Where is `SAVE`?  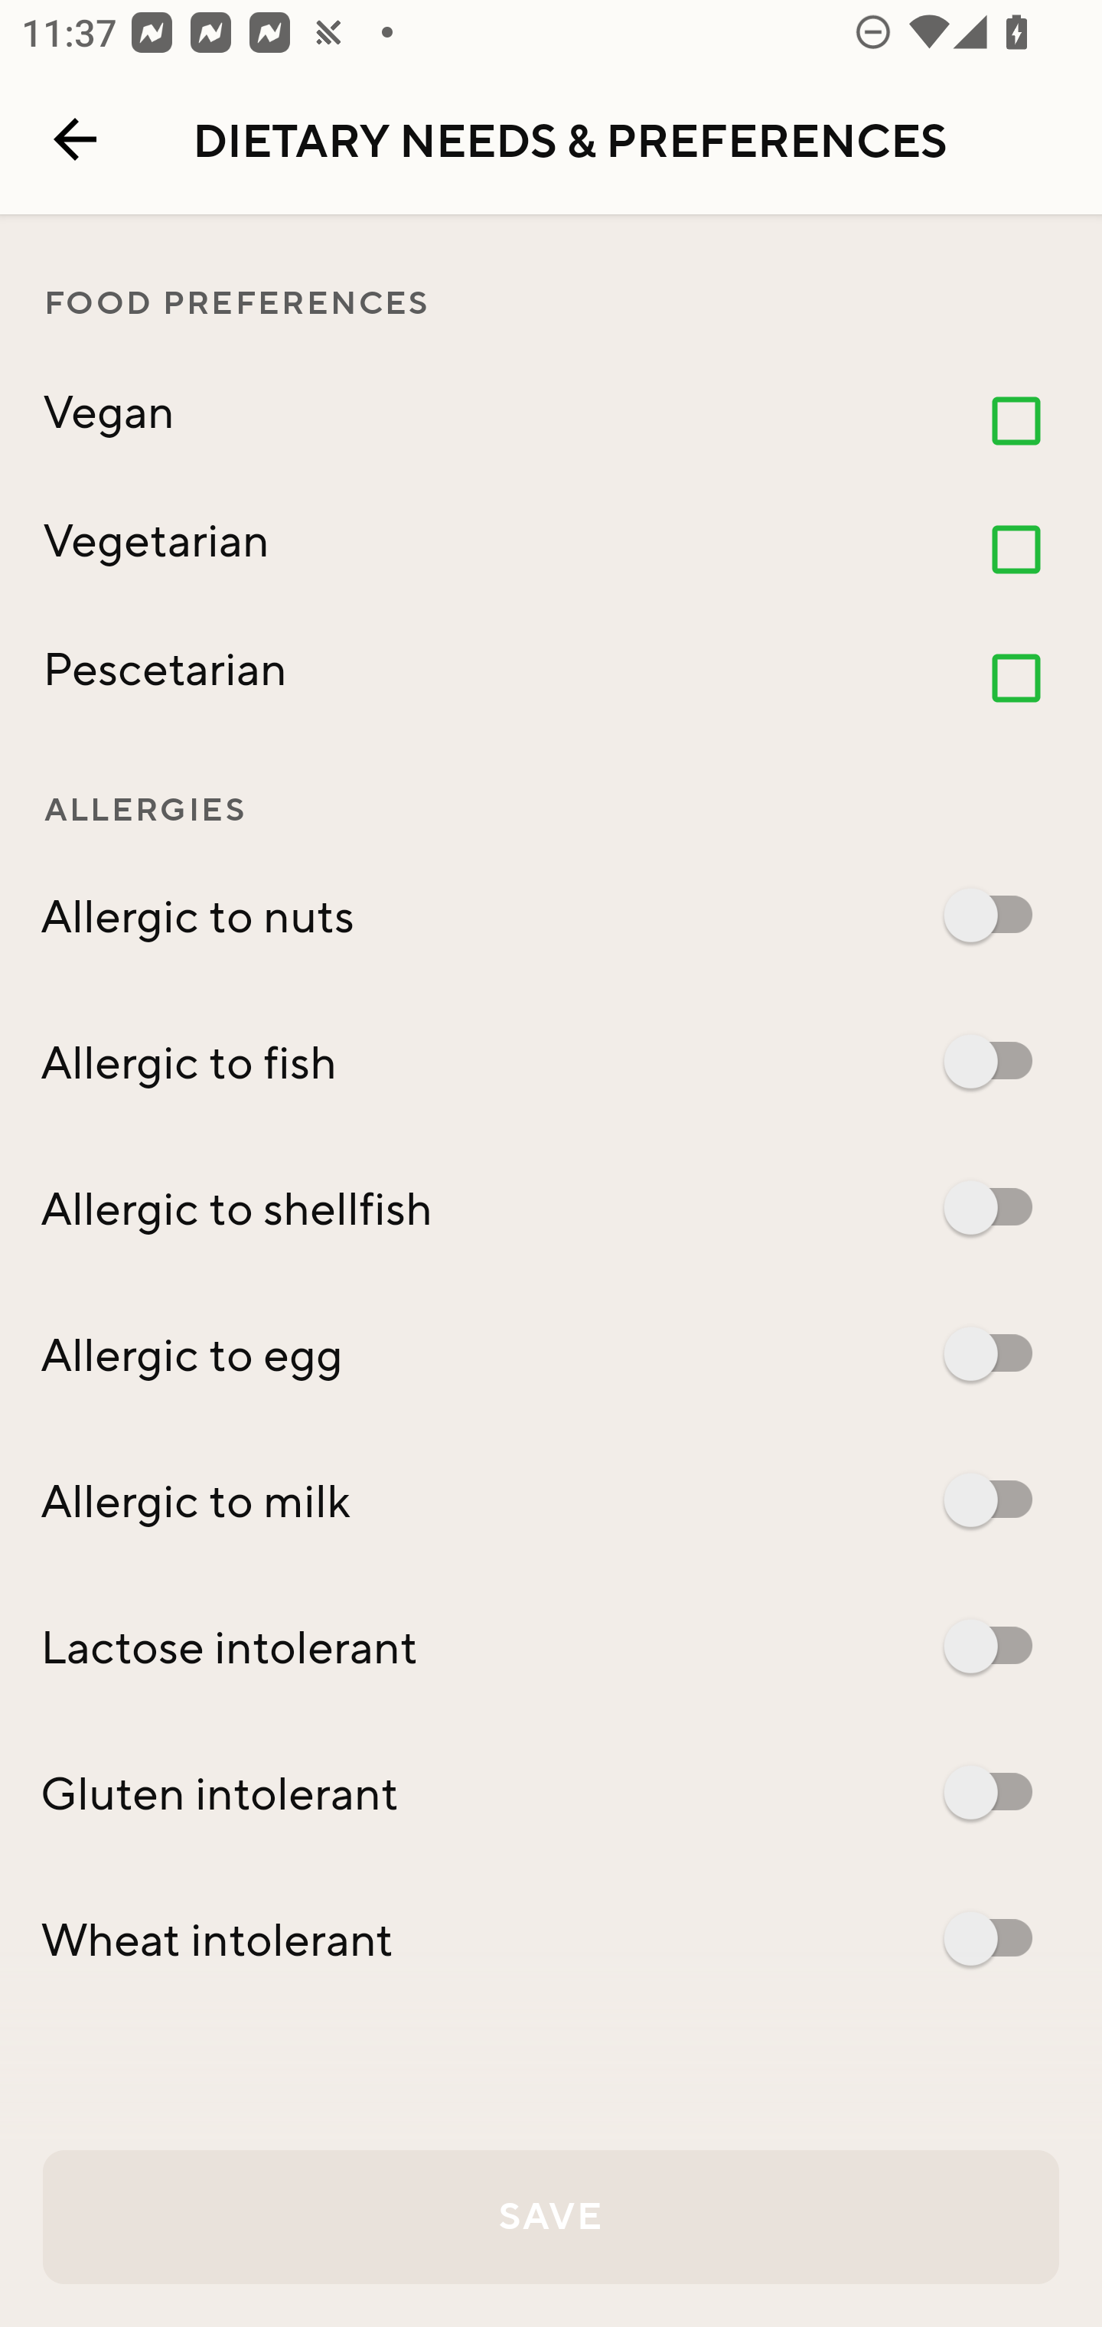 SAVE is located at coordinates (551, 2217).